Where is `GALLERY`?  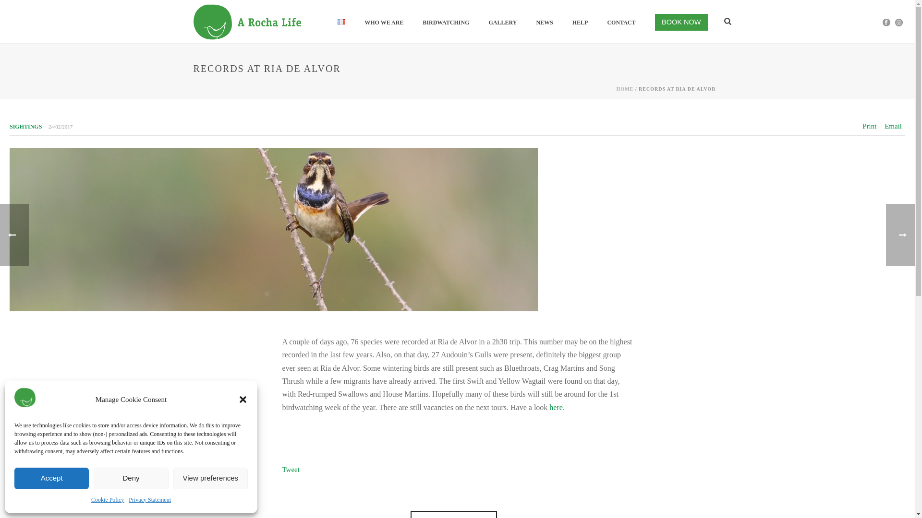 GALLERY is located at coordinates (502, 22).